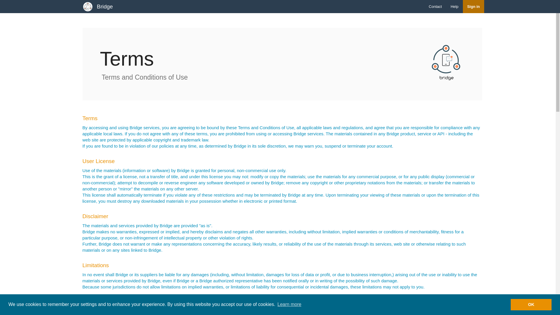 This screenshot has width=560, height=315. I want to click on Sign in, so click(474, 6).